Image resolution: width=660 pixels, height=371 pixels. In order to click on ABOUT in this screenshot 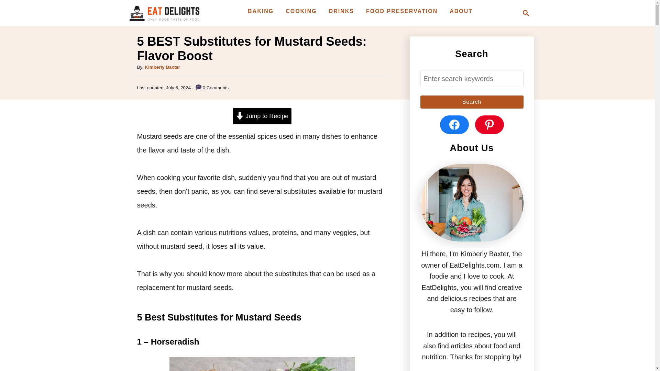, I will do `click(461, 11)`.